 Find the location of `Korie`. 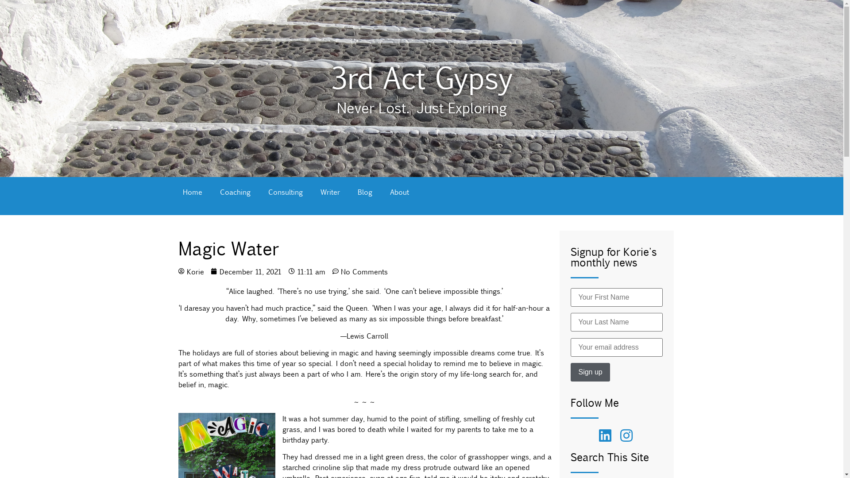

Korie is located at coordinates (191, 271).